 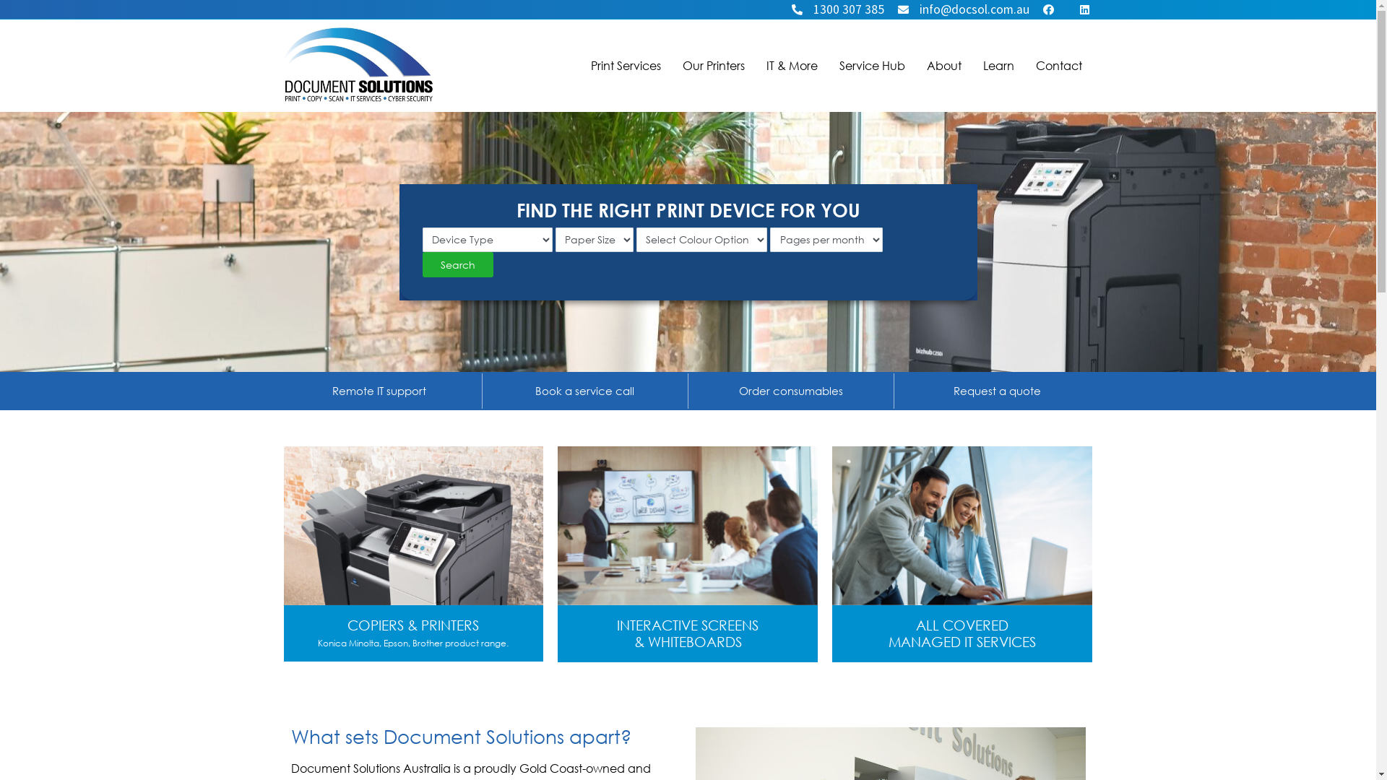 What do you see at coordinates (790, 391) in the screenshot?
I see `Order consumables` at bounding box center [790, 391].